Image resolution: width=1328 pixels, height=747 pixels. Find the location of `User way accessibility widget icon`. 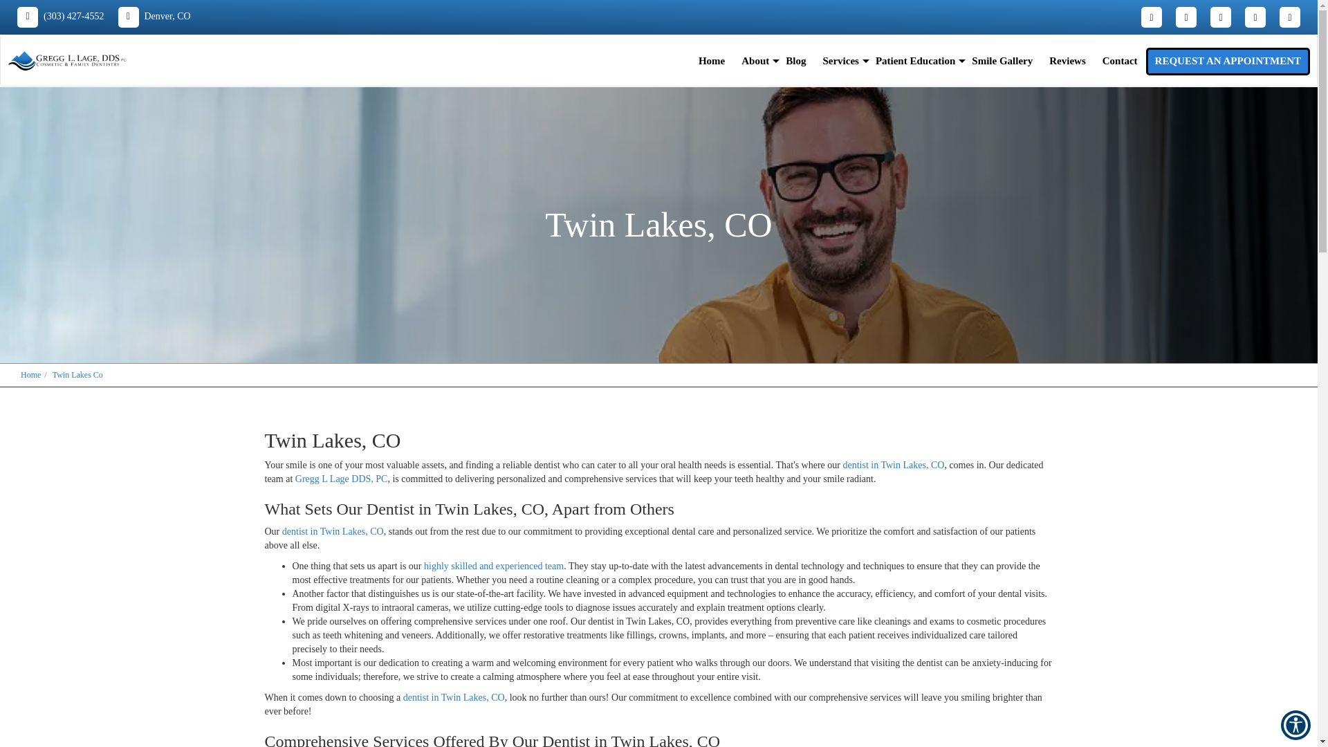

User way accessibility widget icon is located at coordinates (1296, 725).